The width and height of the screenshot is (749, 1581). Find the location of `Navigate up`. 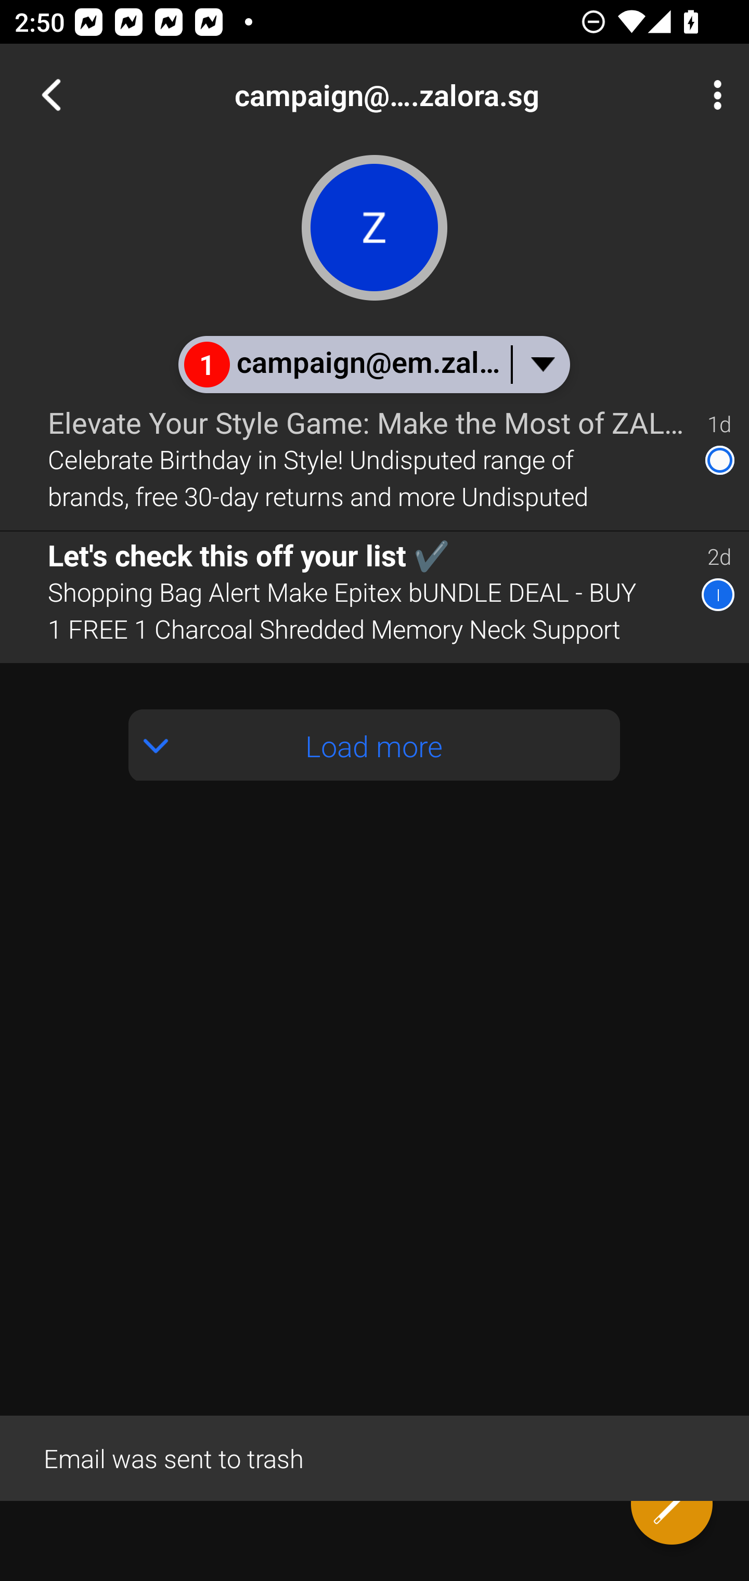

Navigate up is located at coordinates (51, 95).